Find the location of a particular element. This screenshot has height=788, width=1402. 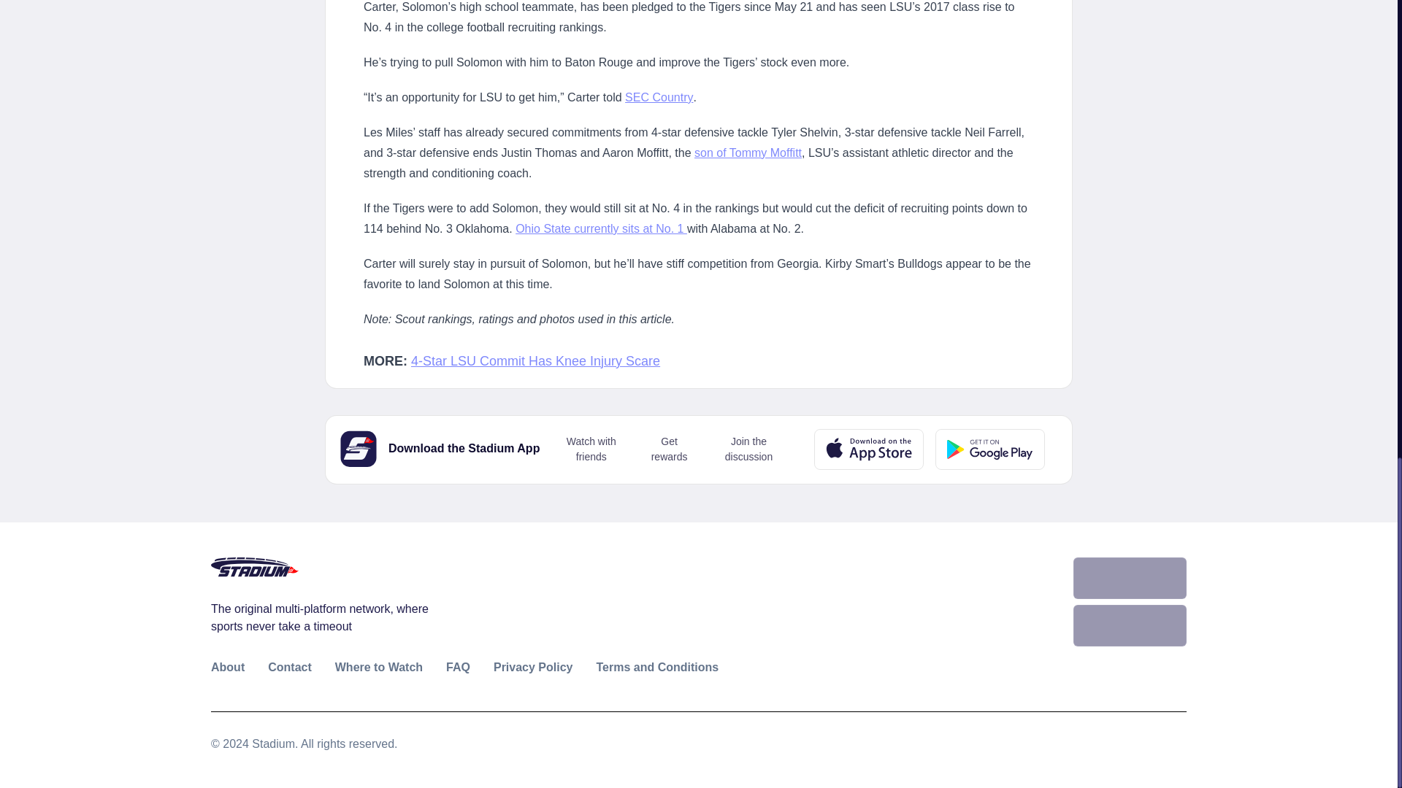

About is located at coordinates (228, 667).